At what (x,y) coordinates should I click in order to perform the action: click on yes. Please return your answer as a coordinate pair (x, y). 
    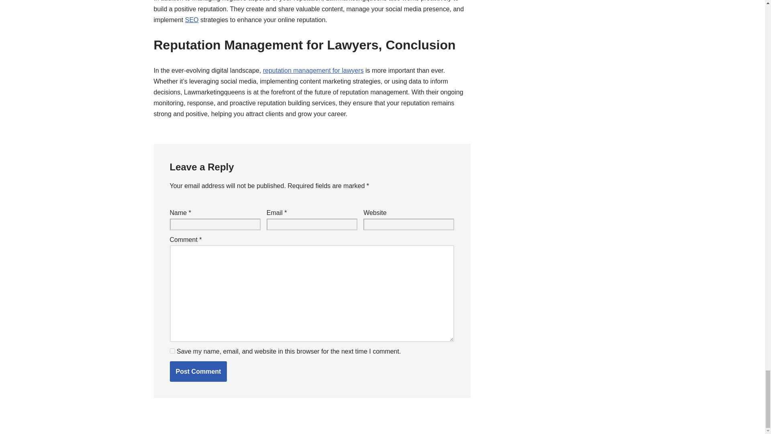
    Looking at the image, I should click on (172, 351).